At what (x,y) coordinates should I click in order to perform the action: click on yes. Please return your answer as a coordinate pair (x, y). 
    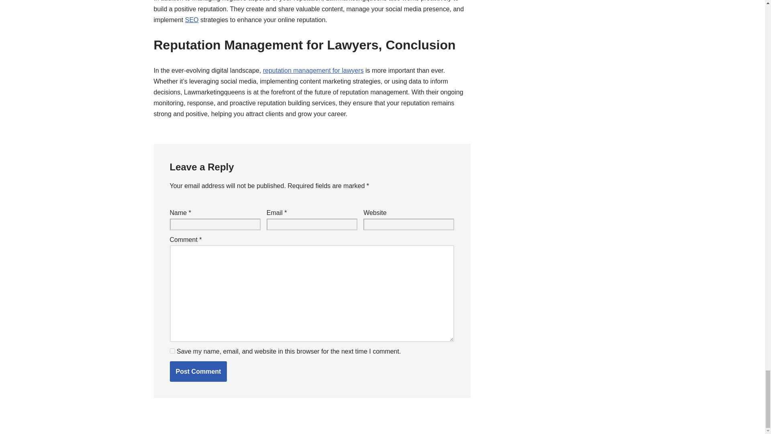
    Looking at the image, I should click on (172, 351).